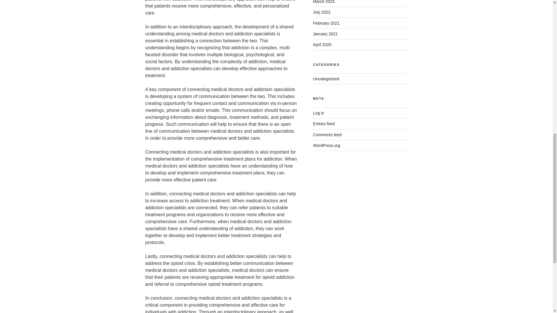  I want to click on February 2021, so click(326, 23).